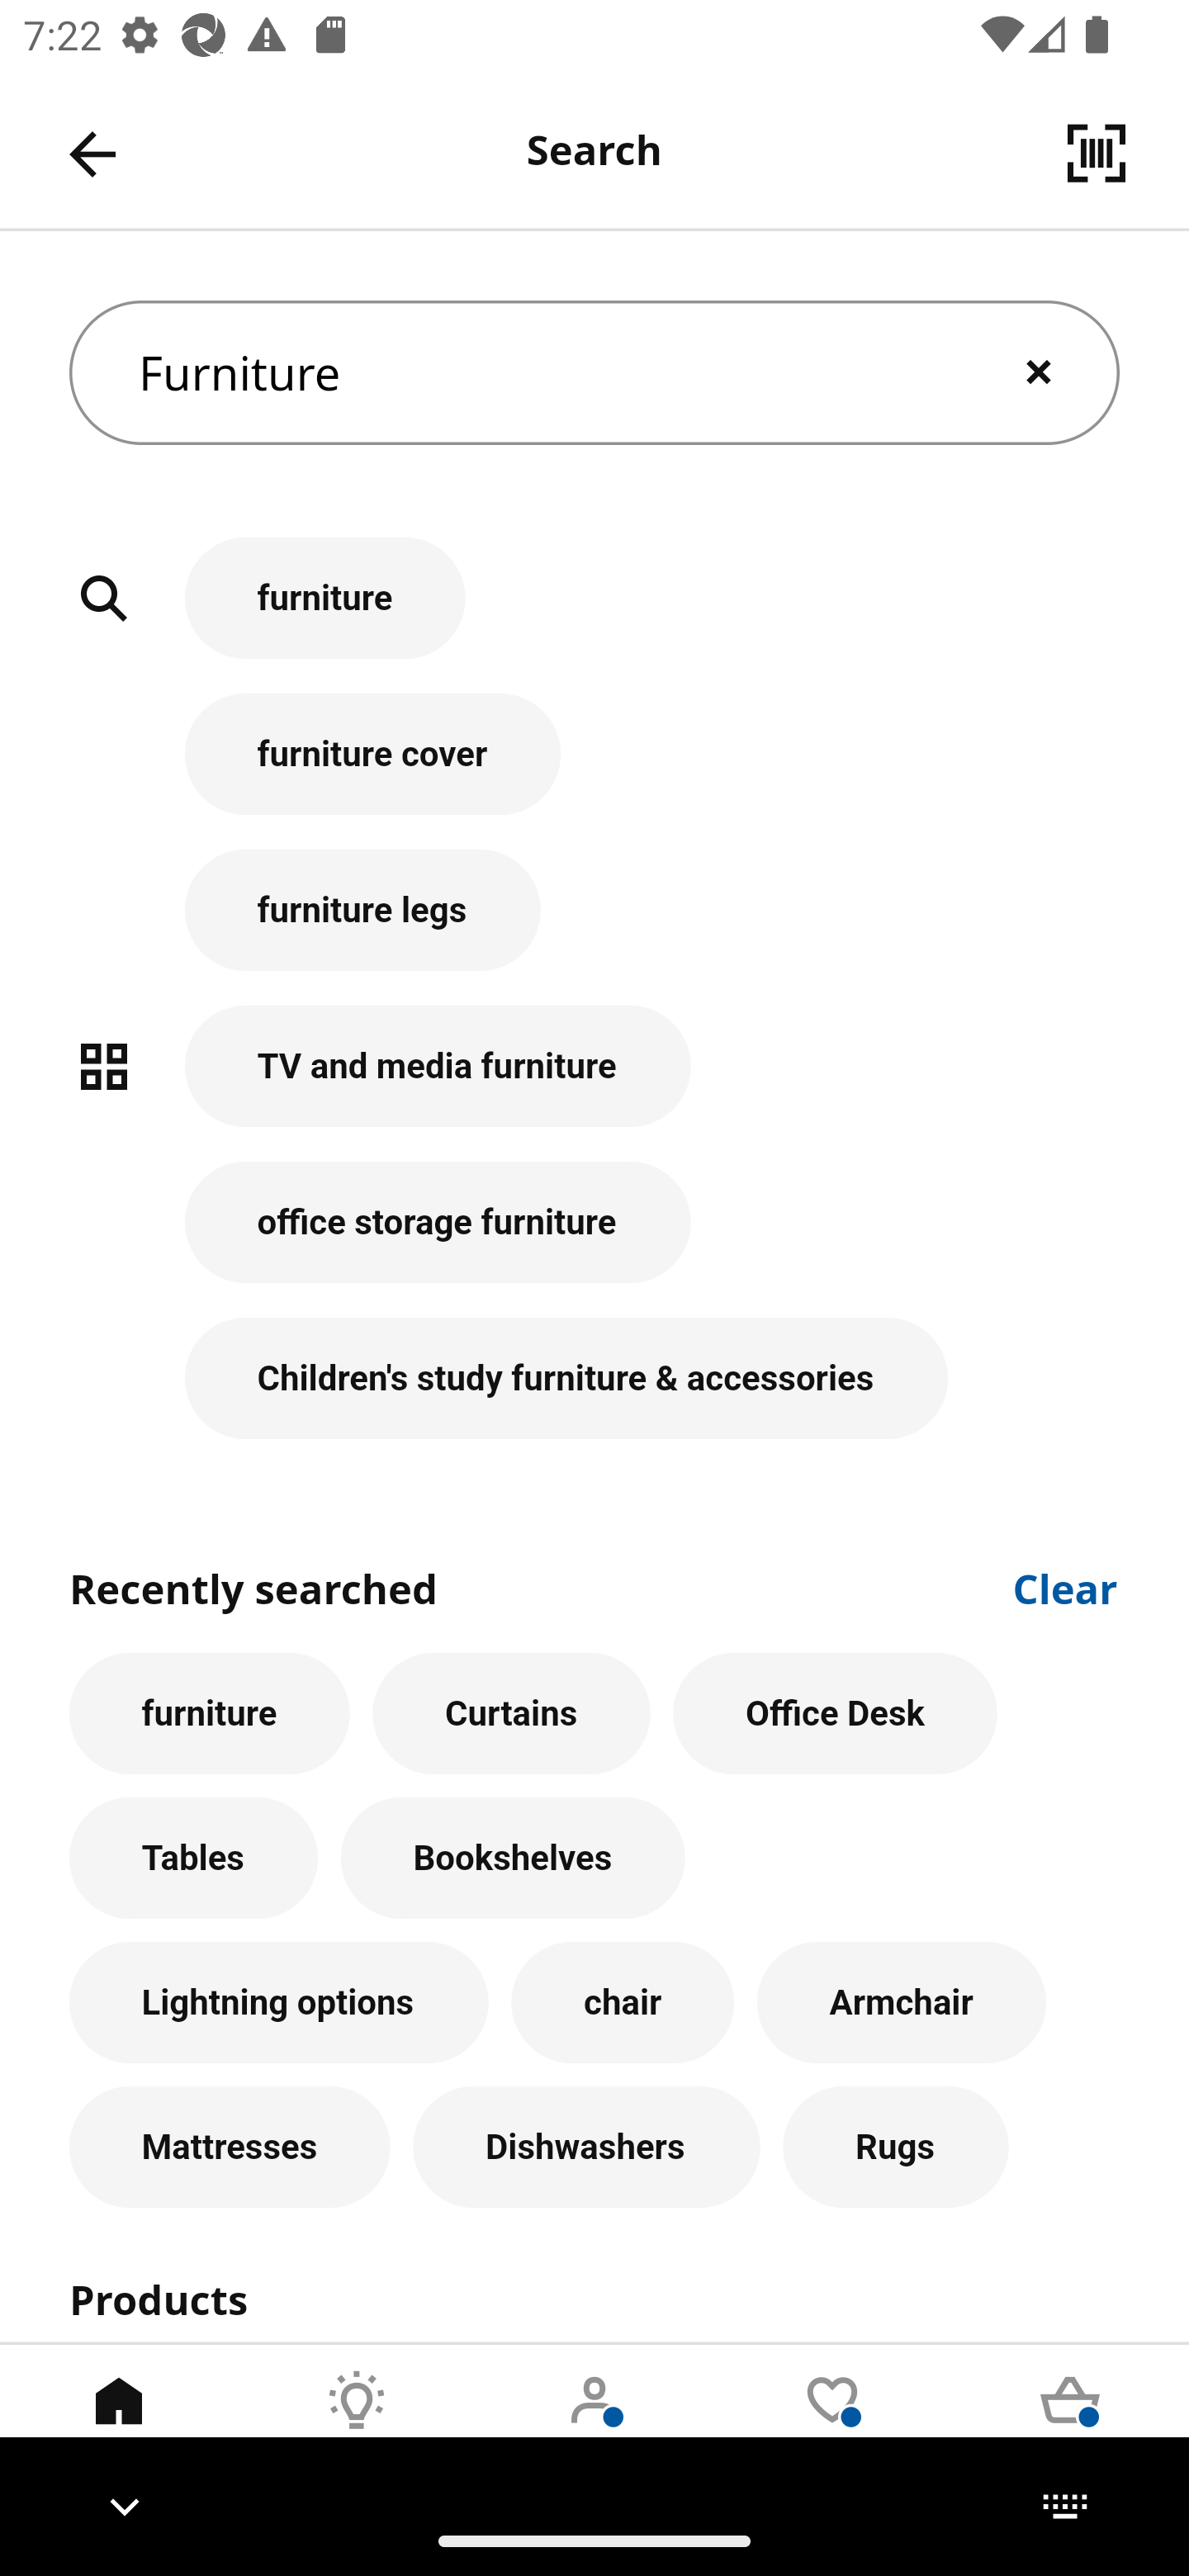 This screenshot has width=1189, height=2576. I want to click on furniture cover, so click(594, 771).